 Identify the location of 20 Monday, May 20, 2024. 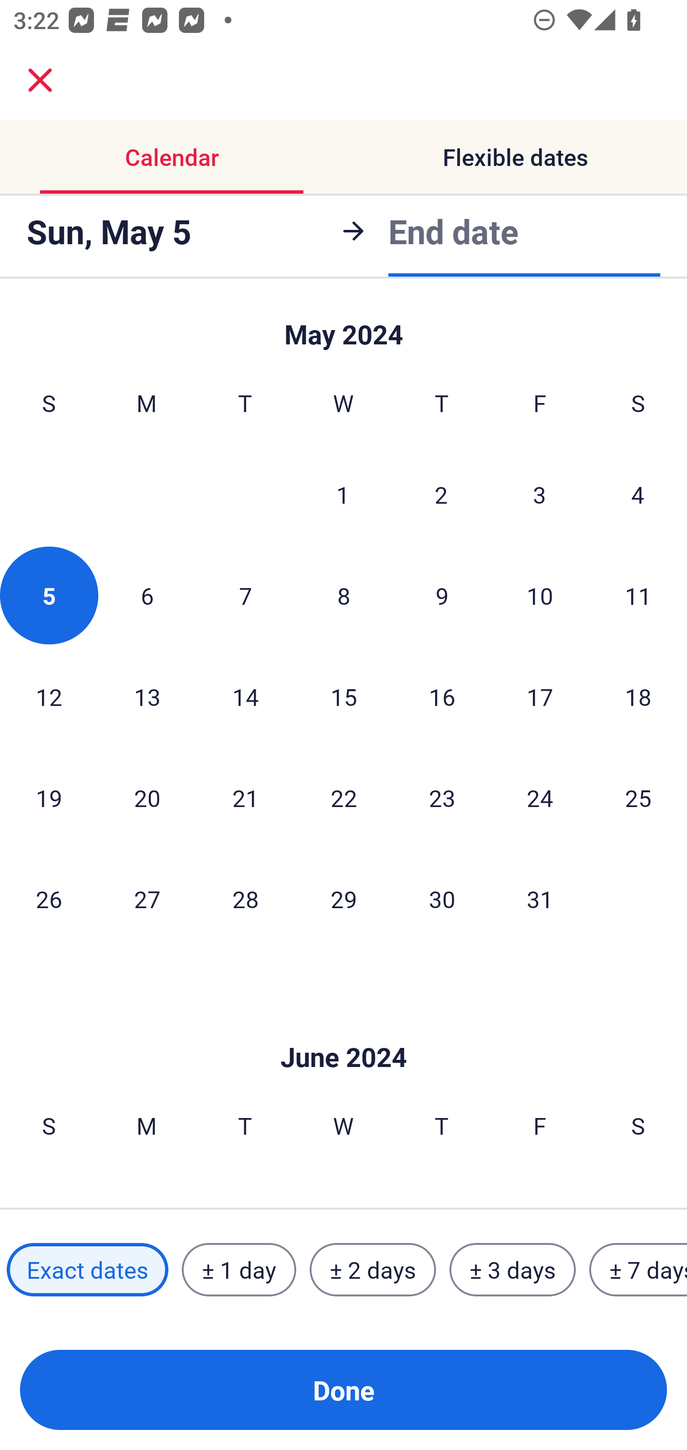
(147, 797).